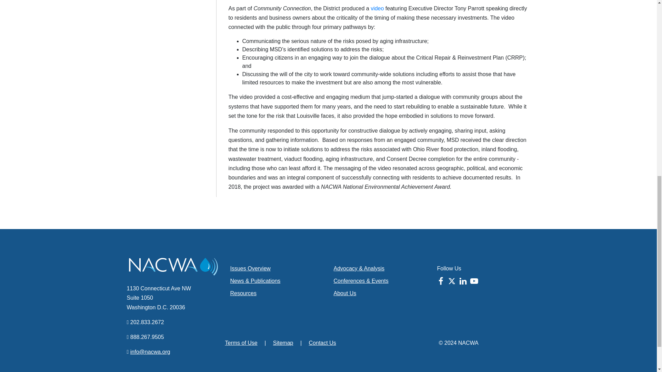  I want to click on nacwa-logo-white-f, so click(173, 267).